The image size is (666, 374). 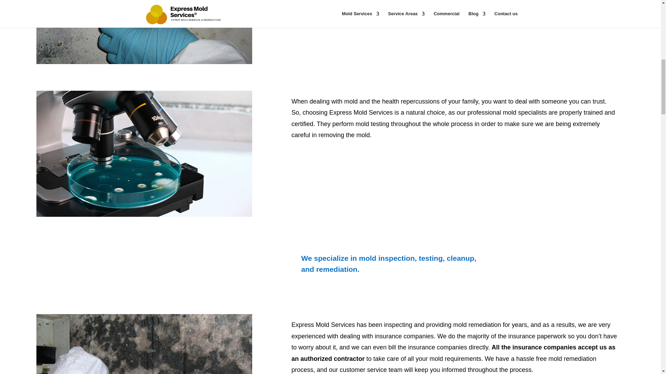 I want to click on Mold Testing, so click(x=144, y=32).